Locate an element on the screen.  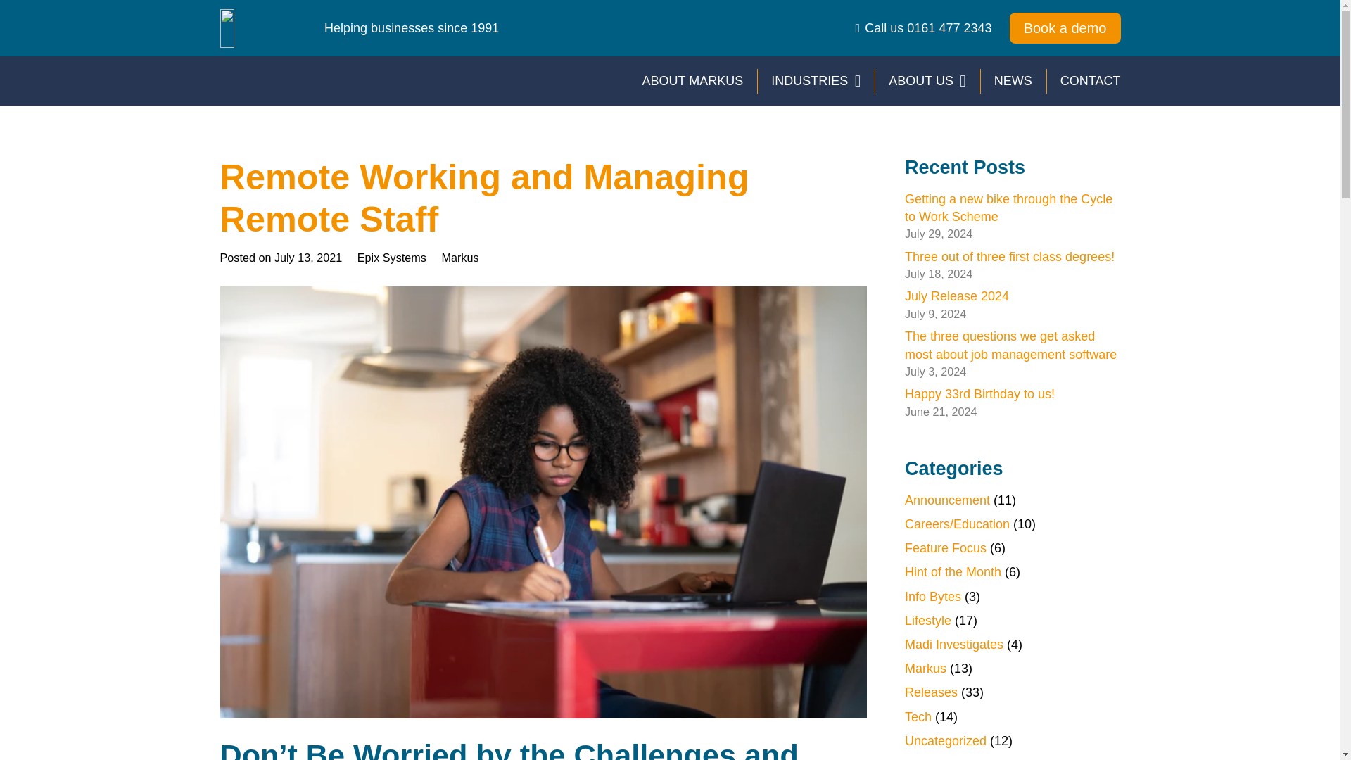
Lifestyle is located at coordinates (927, 621).